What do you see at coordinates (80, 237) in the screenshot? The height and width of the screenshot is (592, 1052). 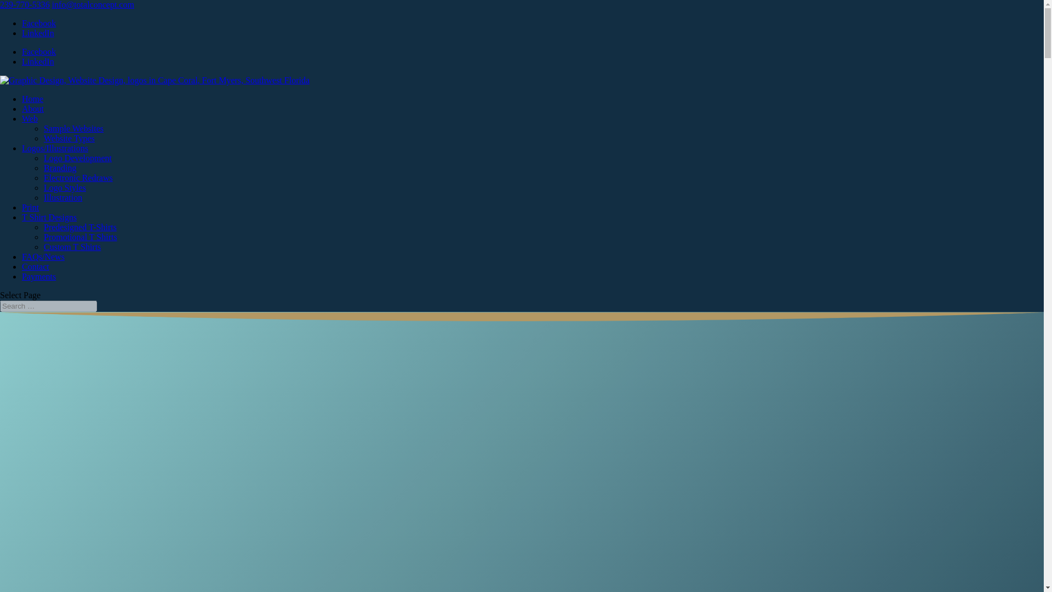 I see `Promotional T Shirts` at bounding box center [80, 237].